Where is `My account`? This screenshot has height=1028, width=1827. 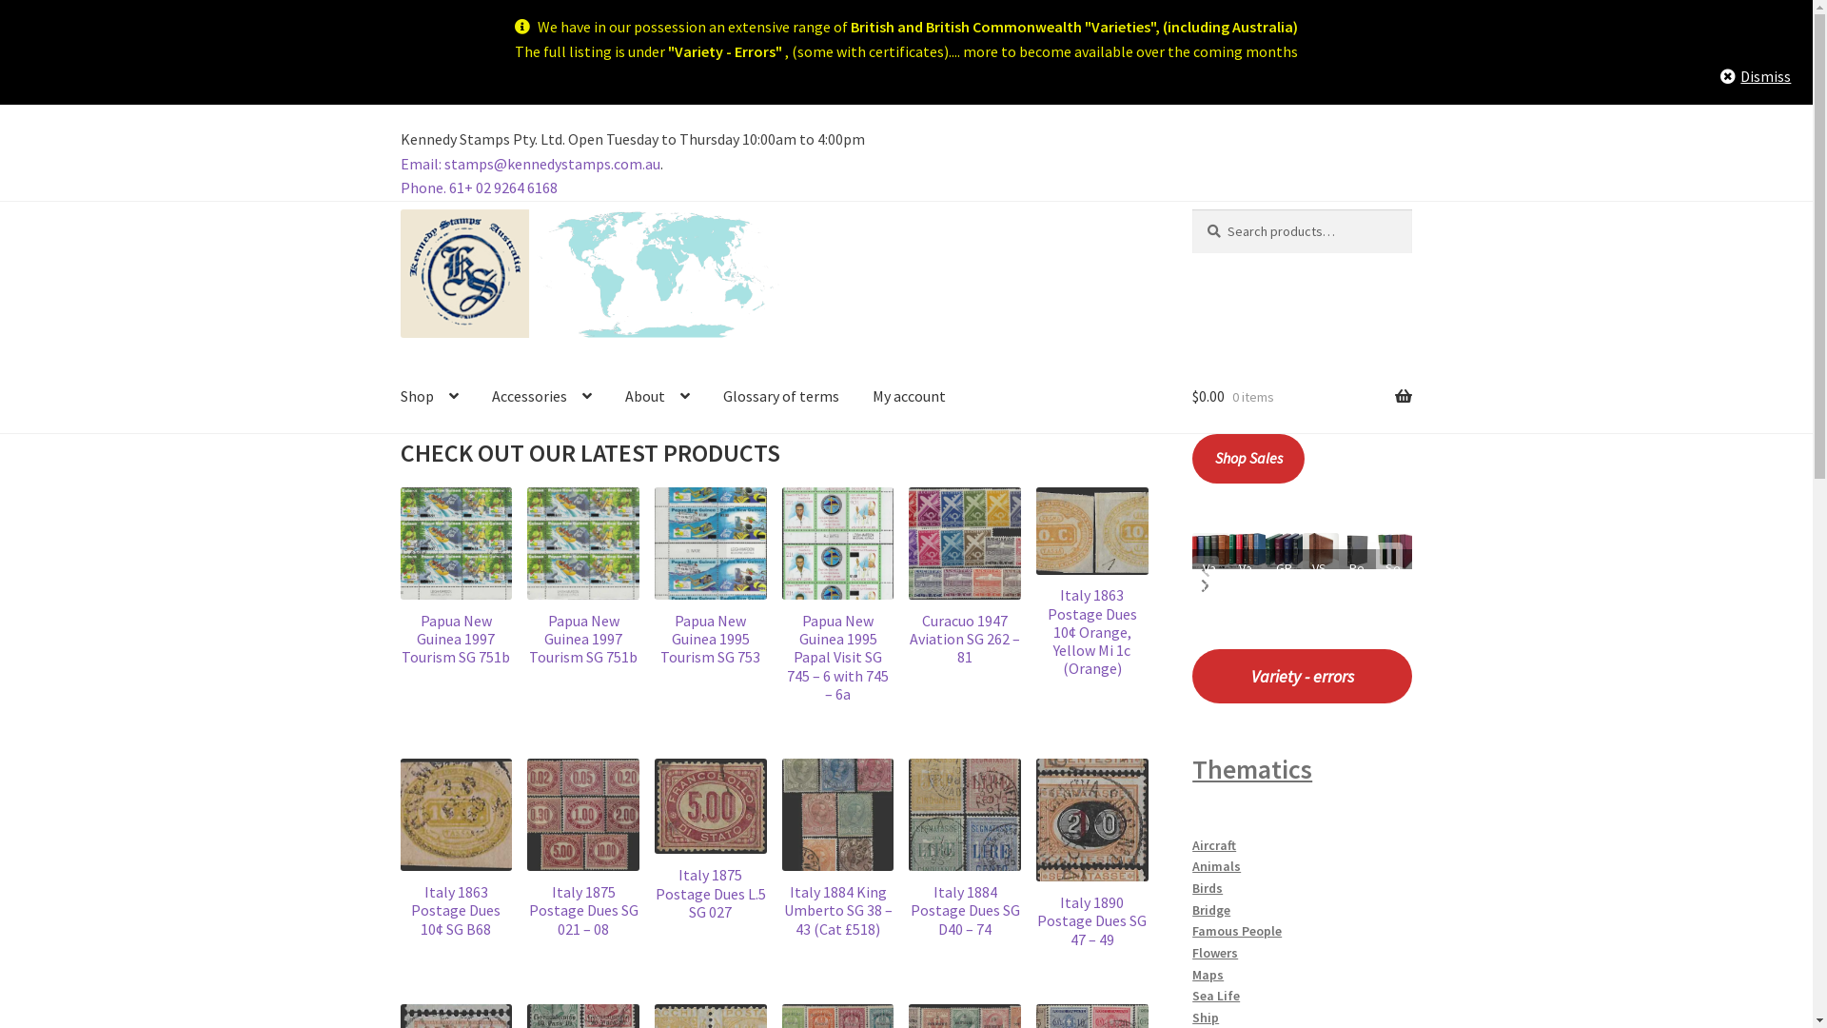 My account is located at coordinates (909, 397).